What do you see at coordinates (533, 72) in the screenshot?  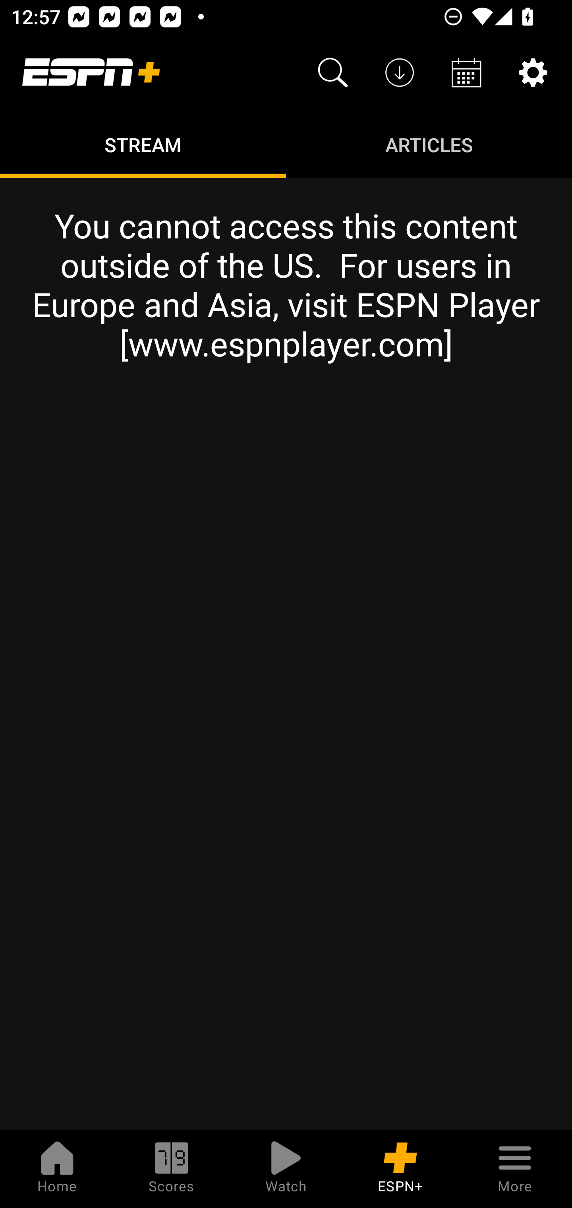 I see `Settings` at bounding box center [533, 72].